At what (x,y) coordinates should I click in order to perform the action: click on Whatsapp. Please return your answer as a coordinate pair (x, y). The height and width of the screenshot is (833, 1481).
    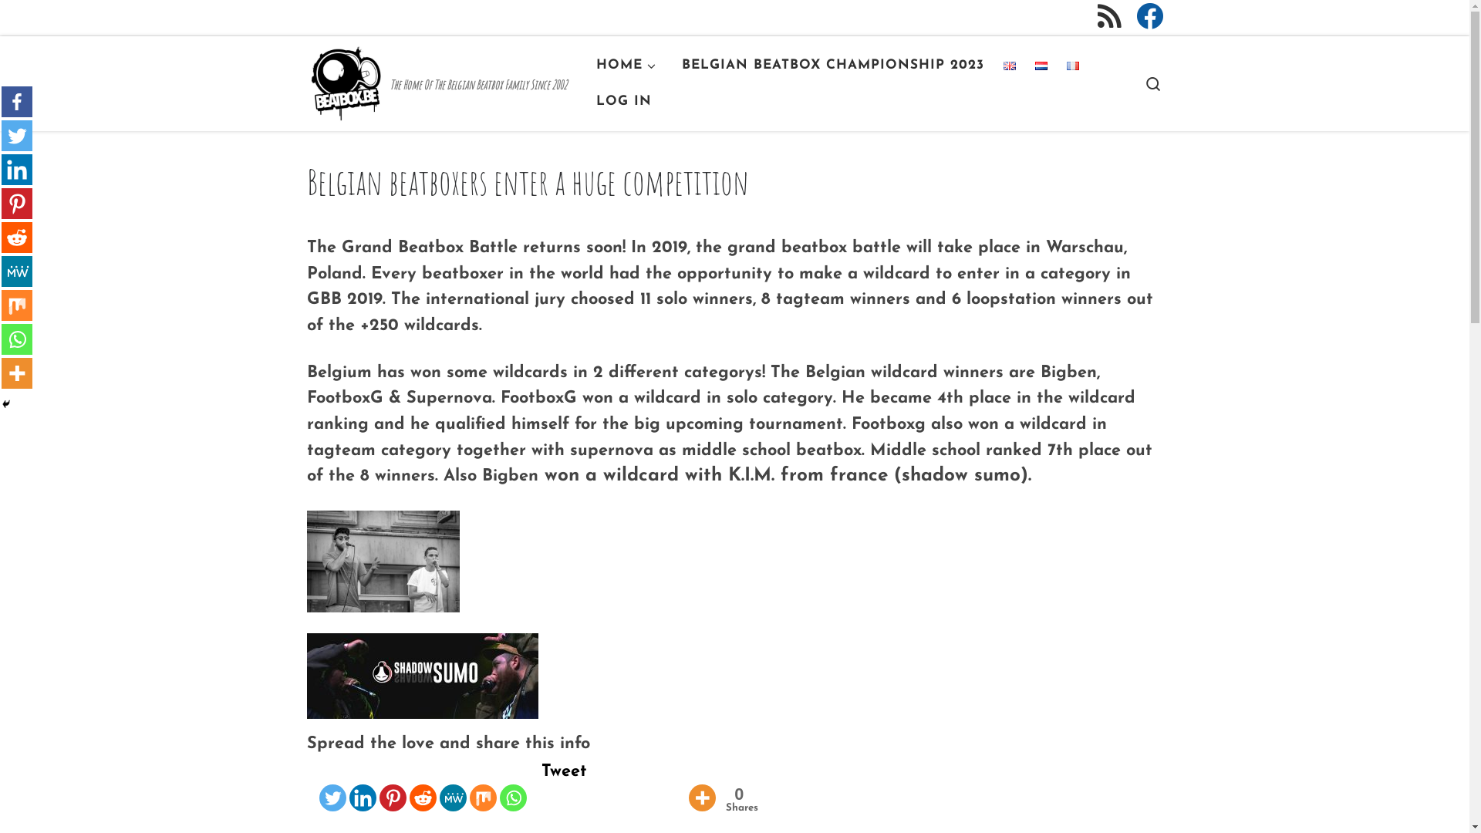
    Looking at the image, I should click on (514, 785).